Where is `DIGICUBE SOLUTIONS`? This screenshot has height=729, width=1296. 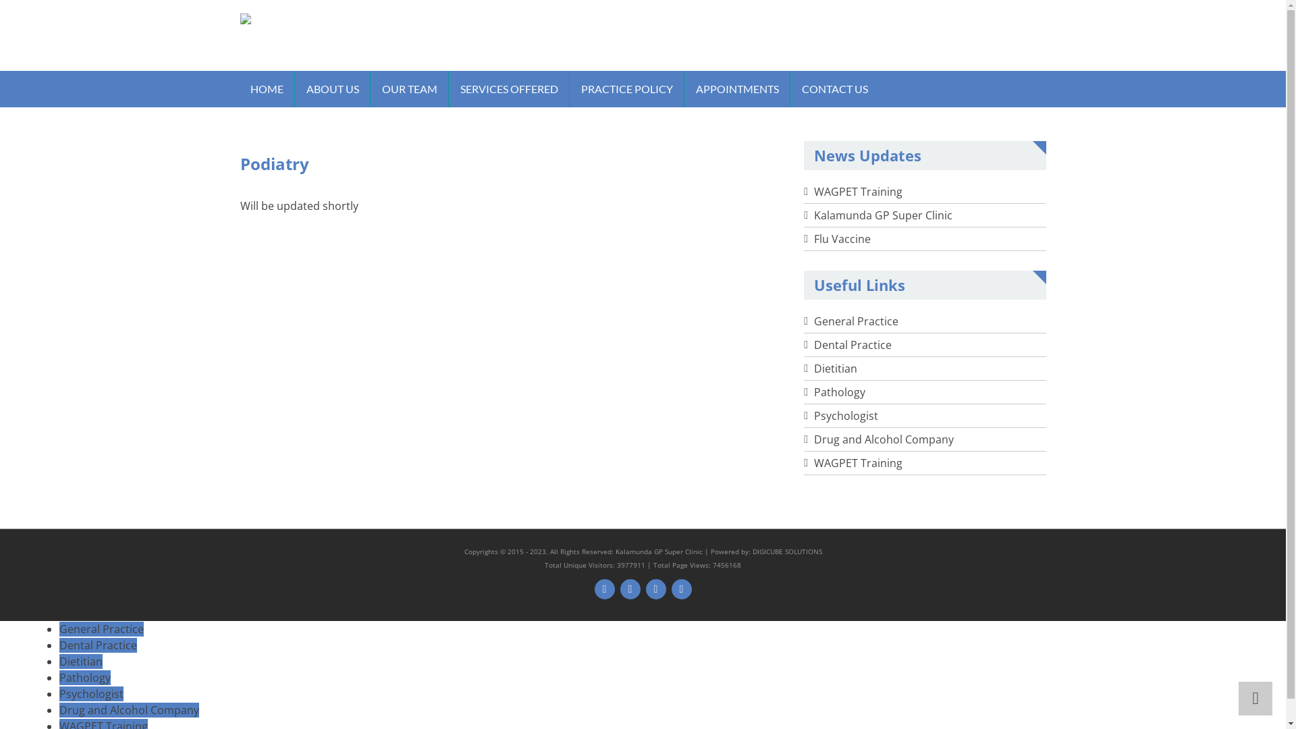
DIGICUBE SOLUTIONS is located at coordinates (787, 551).